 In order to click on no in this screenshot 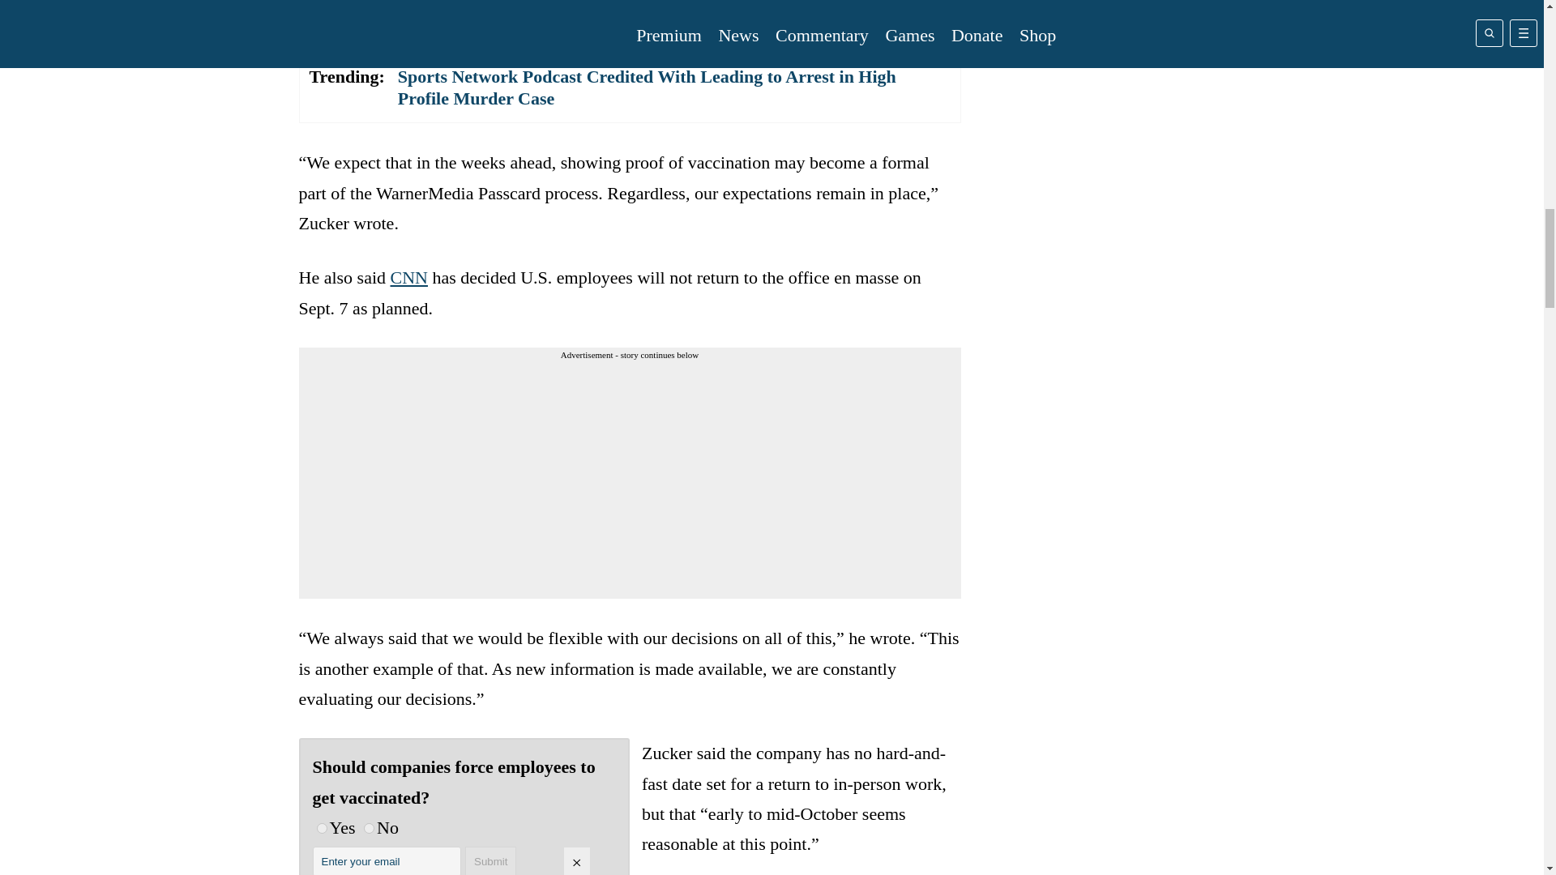, I will do `click(370, 828)`.